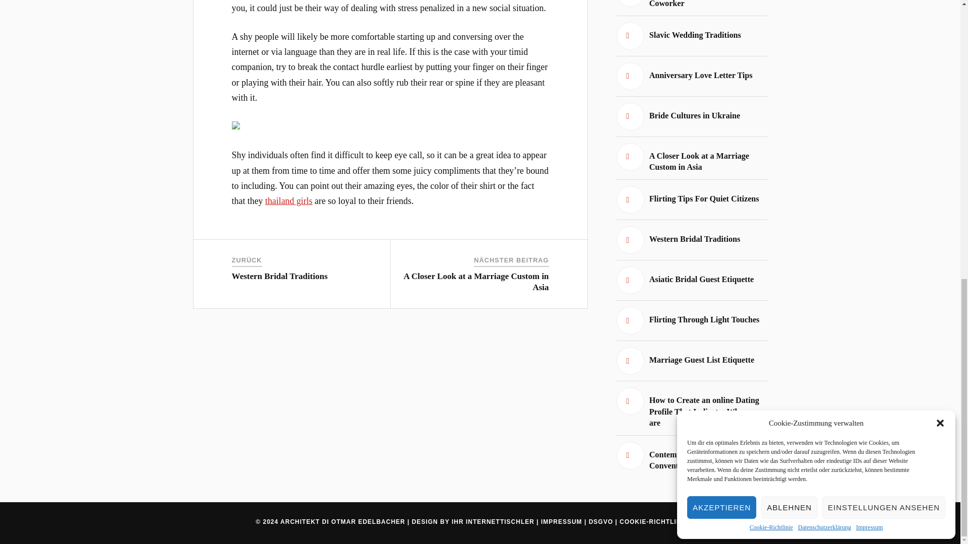 The height and width of the screenshot is (544, 968). What do you see at coordinates (476, 281) in the screenshot?
I see `A Closer Look at a Marriage Custom in Asia` at bounding box center [476, 281].